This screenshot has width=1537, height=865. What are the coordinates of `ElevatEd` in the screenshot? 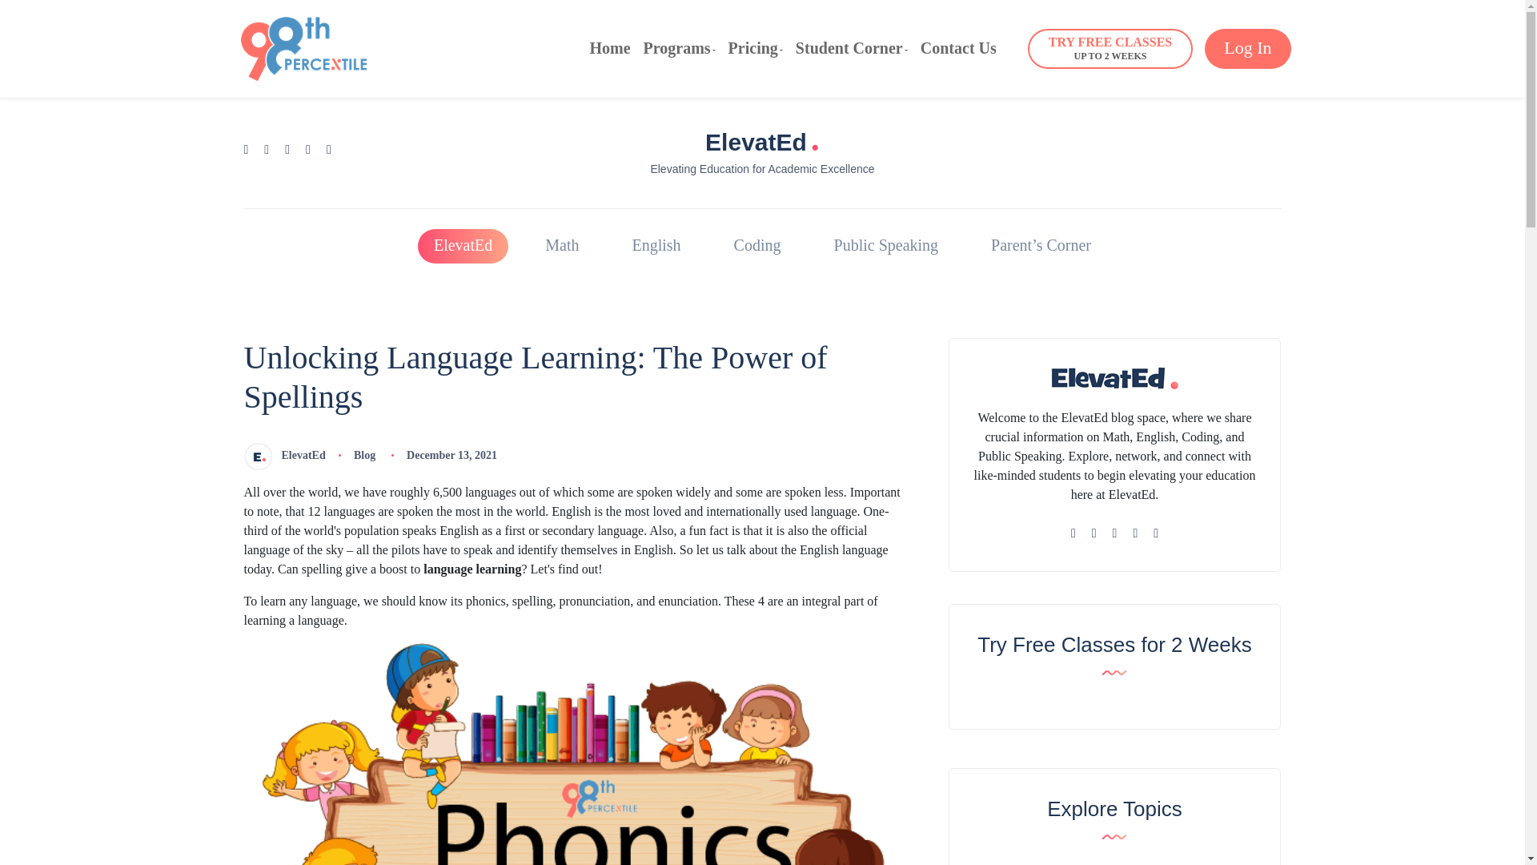 It's located at (283, 455).